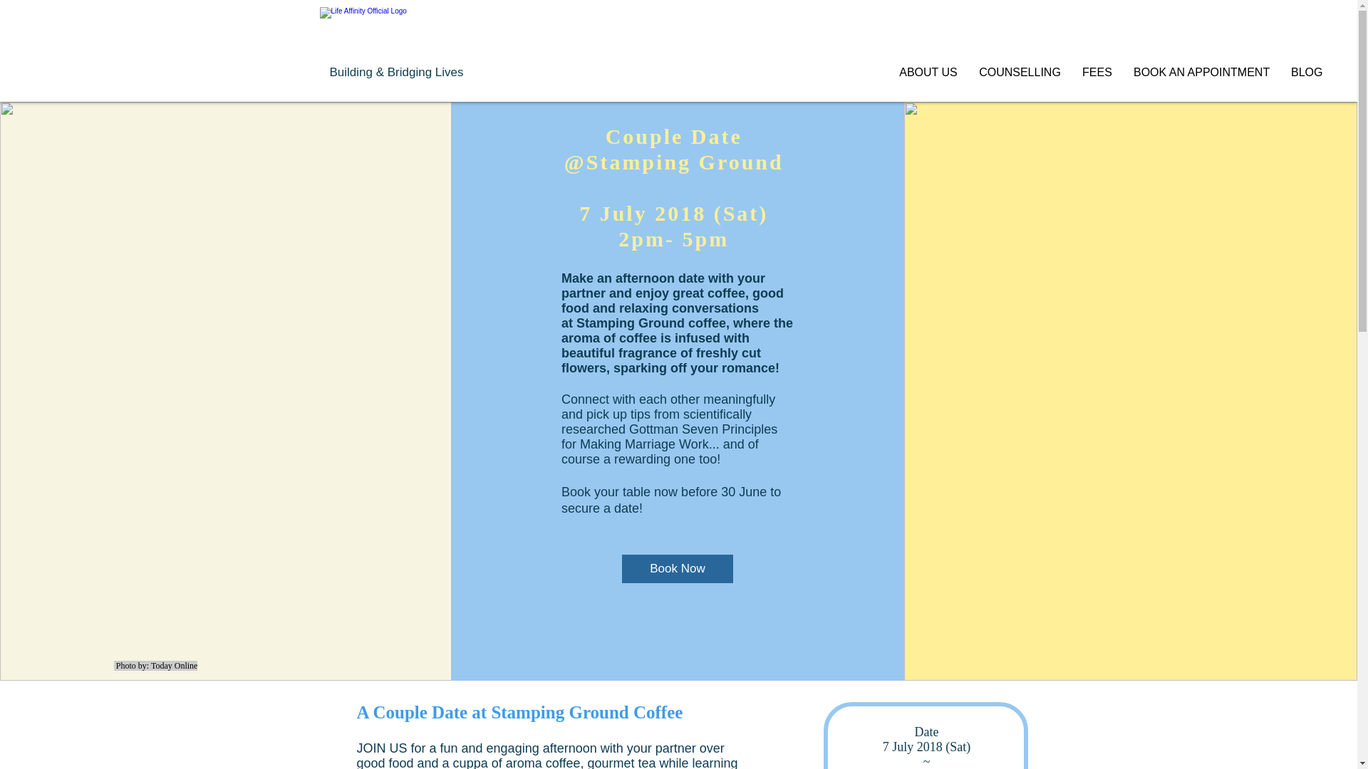 Image resolution: width=1368 pixels, height=769 pixels. Describe the element at coordinates (1201, 72) in the screenshot. I see `BOOK AN APPOINTMENT` at that location.